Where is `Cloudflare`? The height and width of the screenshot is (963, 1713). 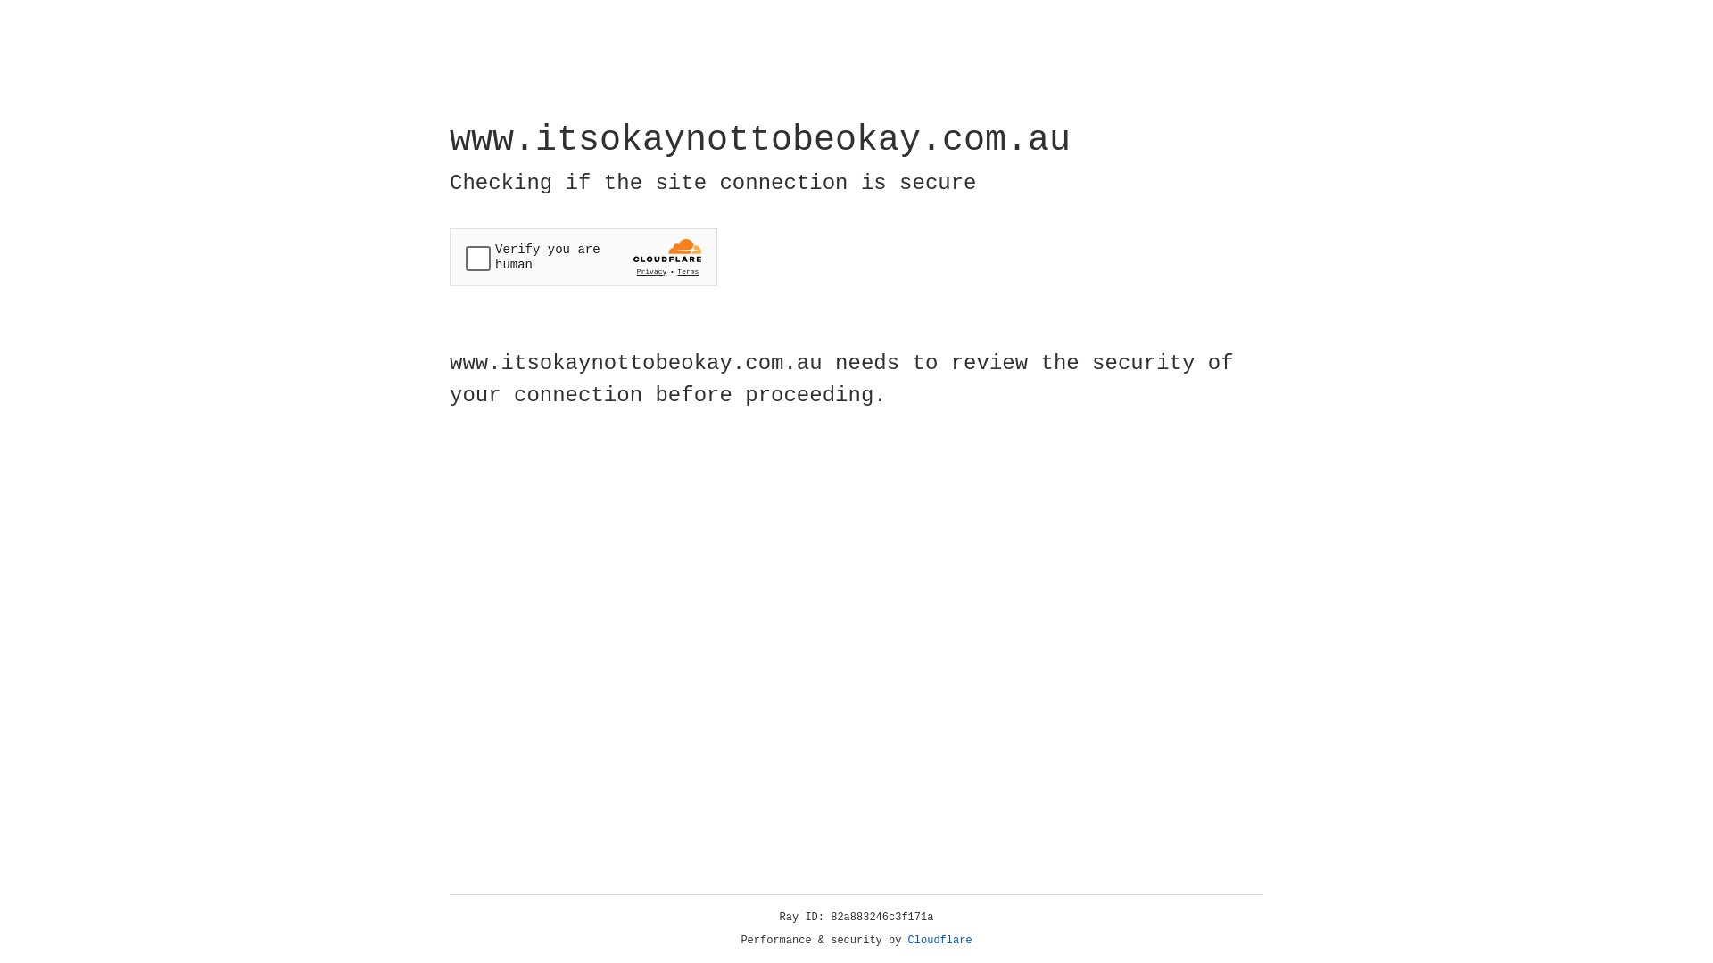
Cloudflare is located at coordinates (940, 941).